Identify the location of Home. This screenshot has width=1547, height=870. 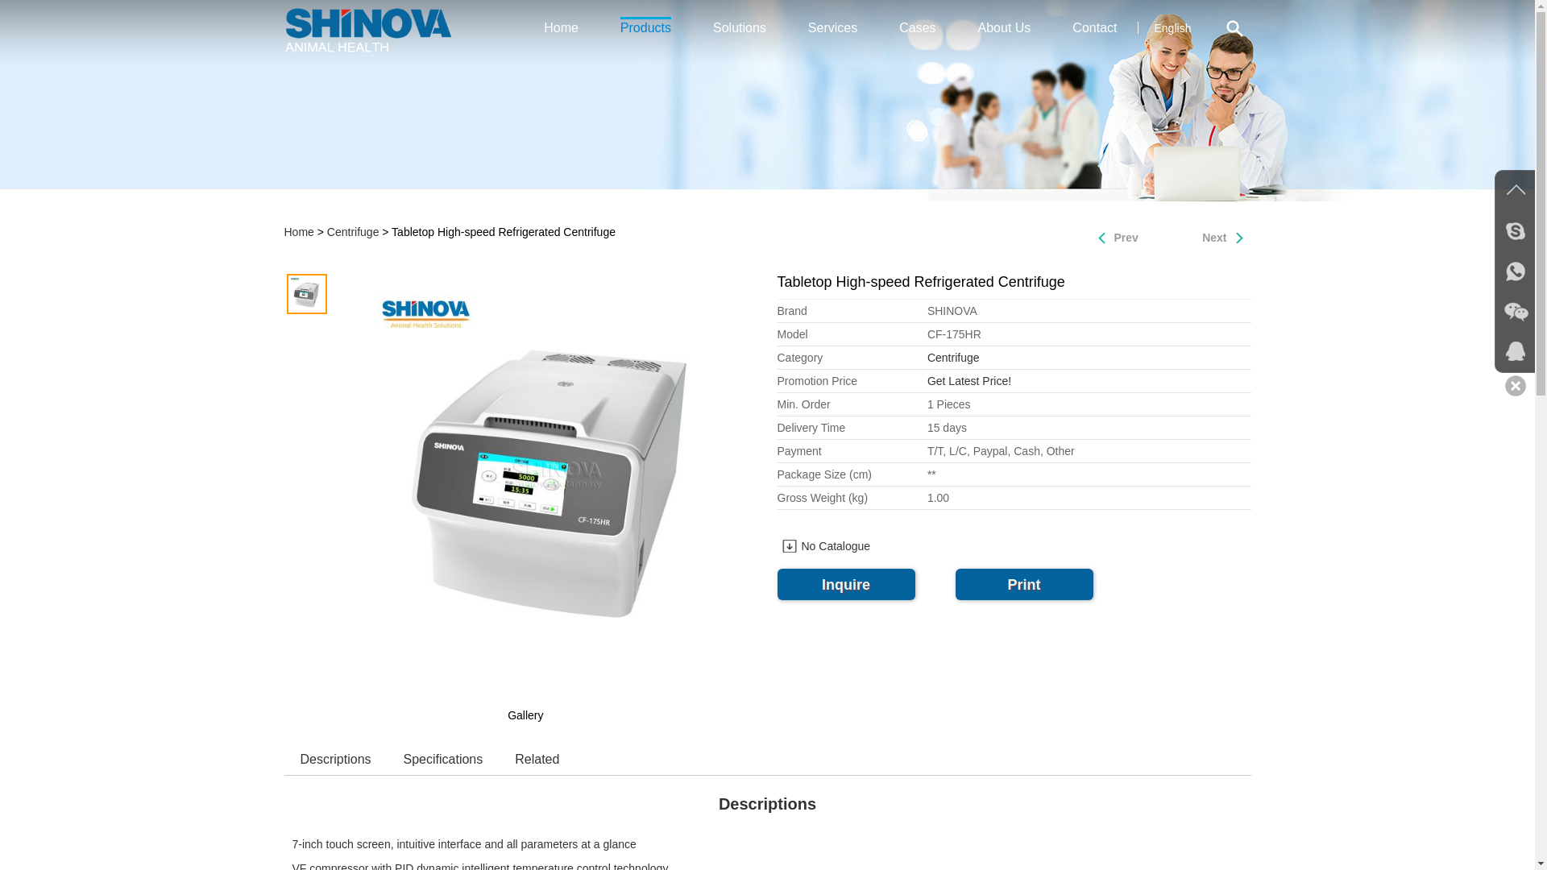
(298, 231).